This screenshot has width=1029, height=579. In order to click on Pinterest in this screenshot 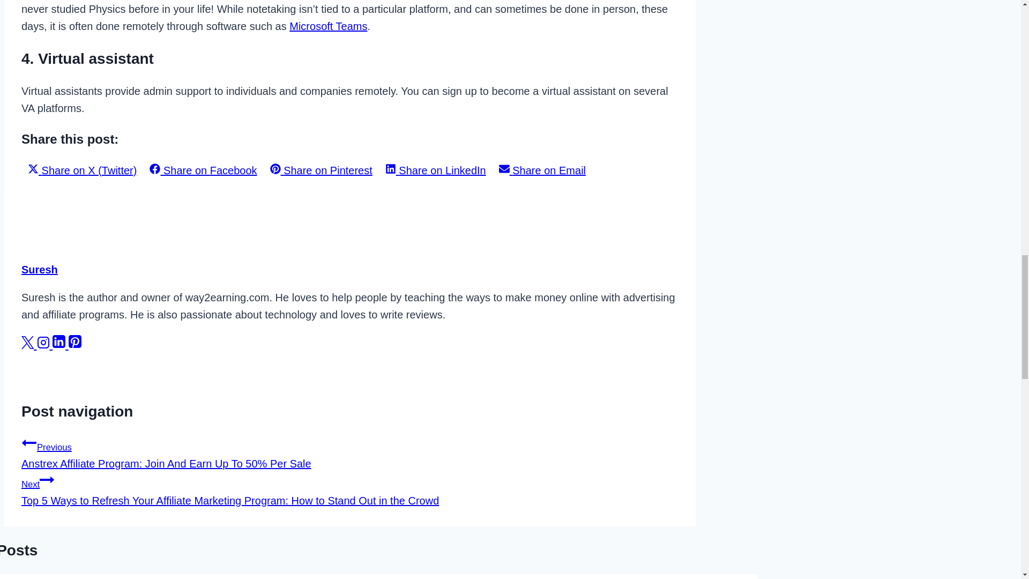, I will do `click(75, 345)`.